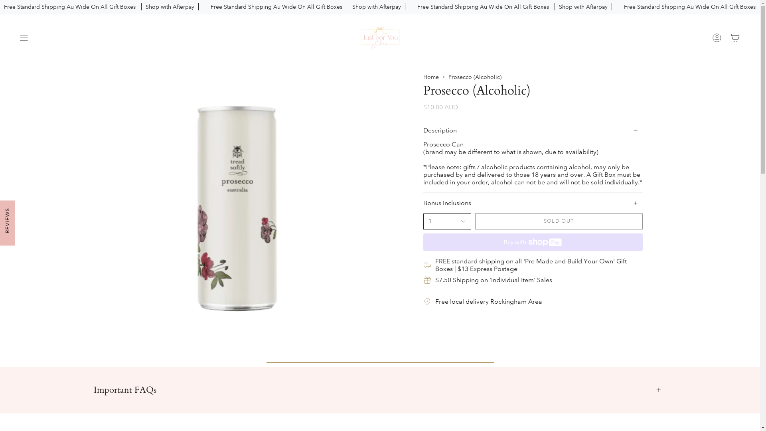  What do you see at coordinates (735, 38) in the screenshot?
I see `Cart` at bounding box center [735, 38].